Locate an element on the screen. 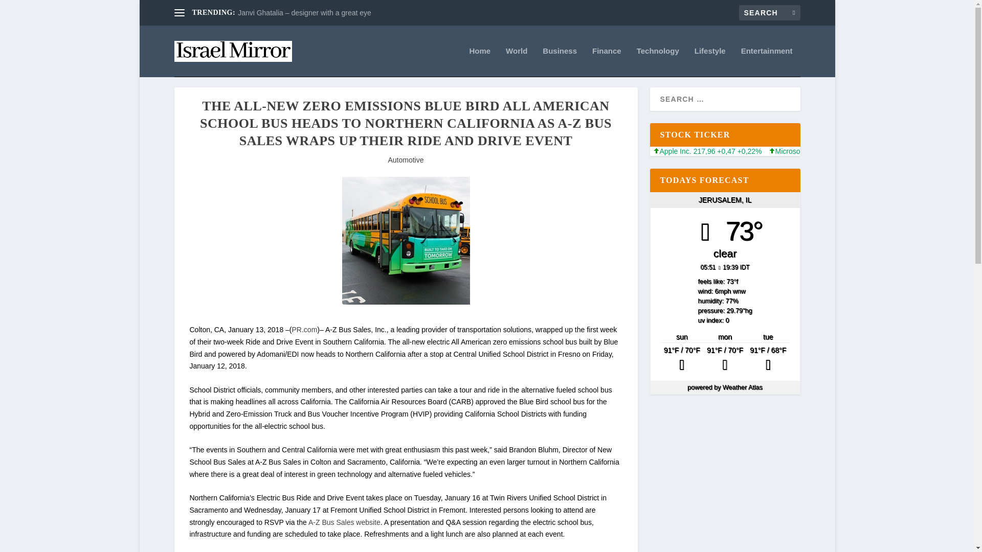  Finance is located at coordinates (607, 62).